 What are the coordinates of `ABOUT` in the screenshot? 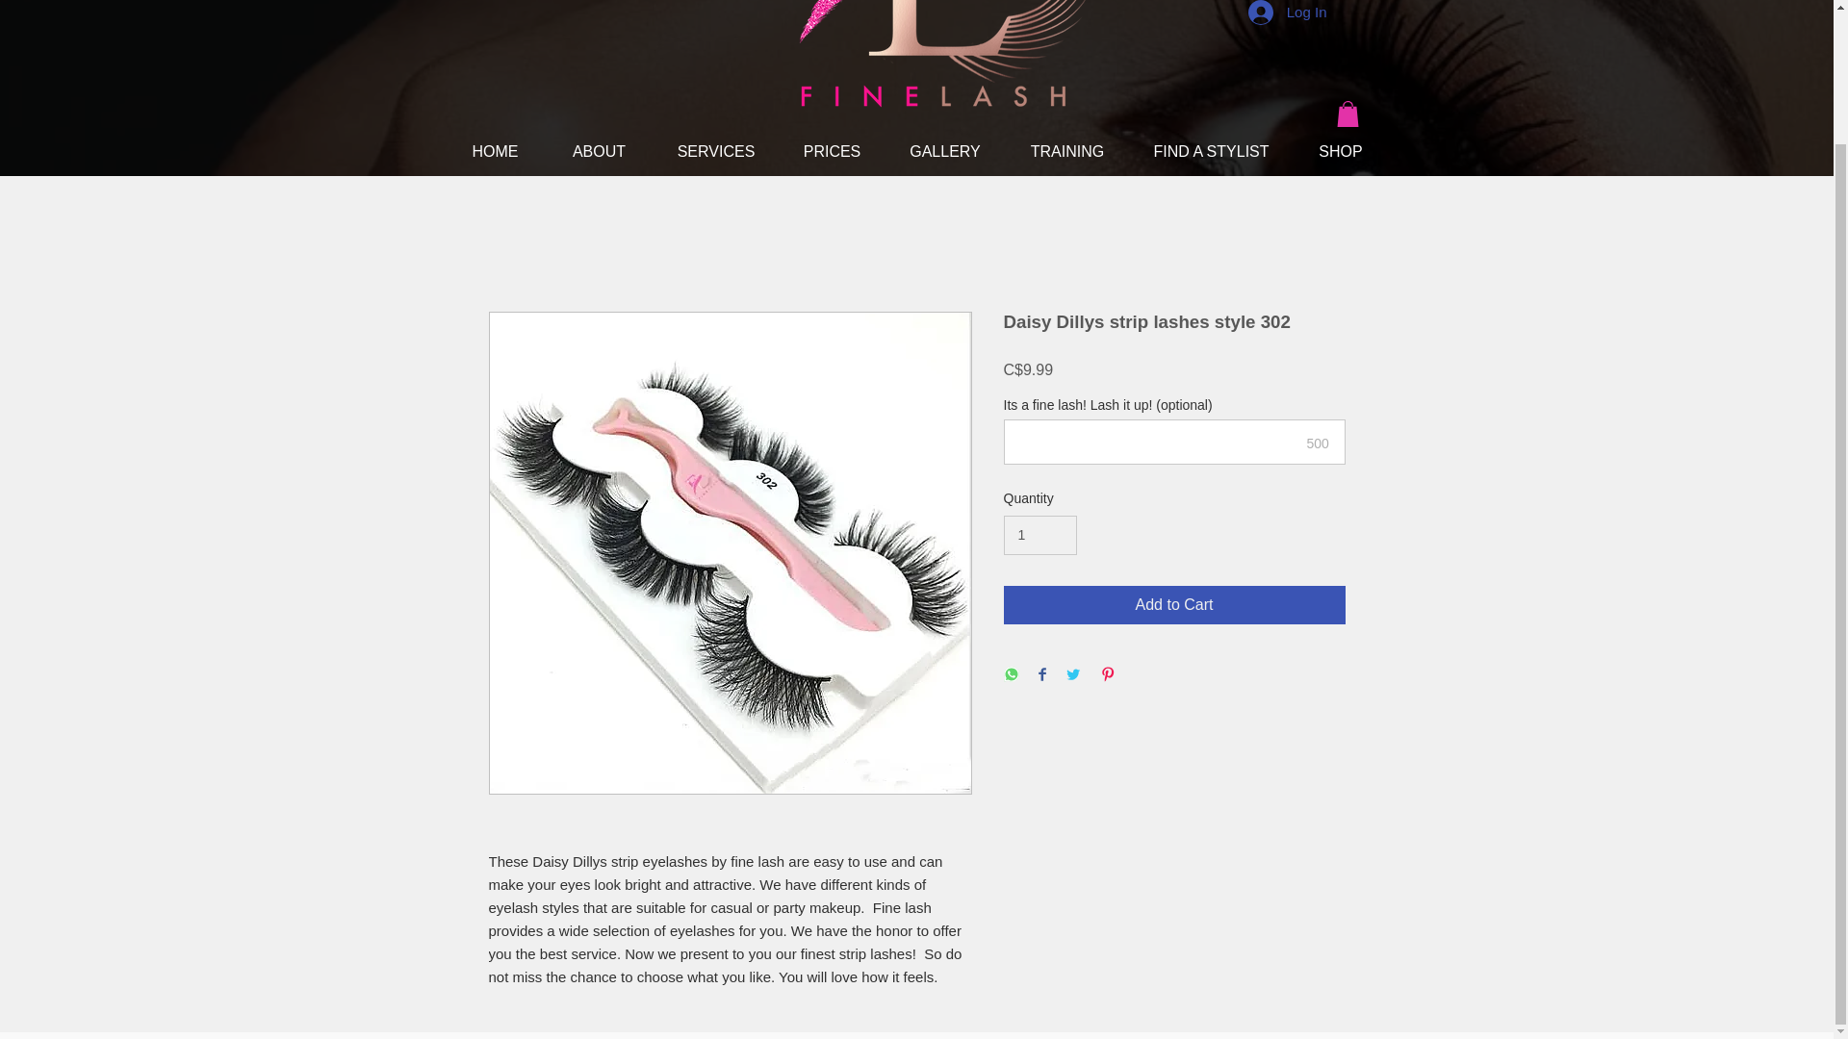 It's located at (599, 151).